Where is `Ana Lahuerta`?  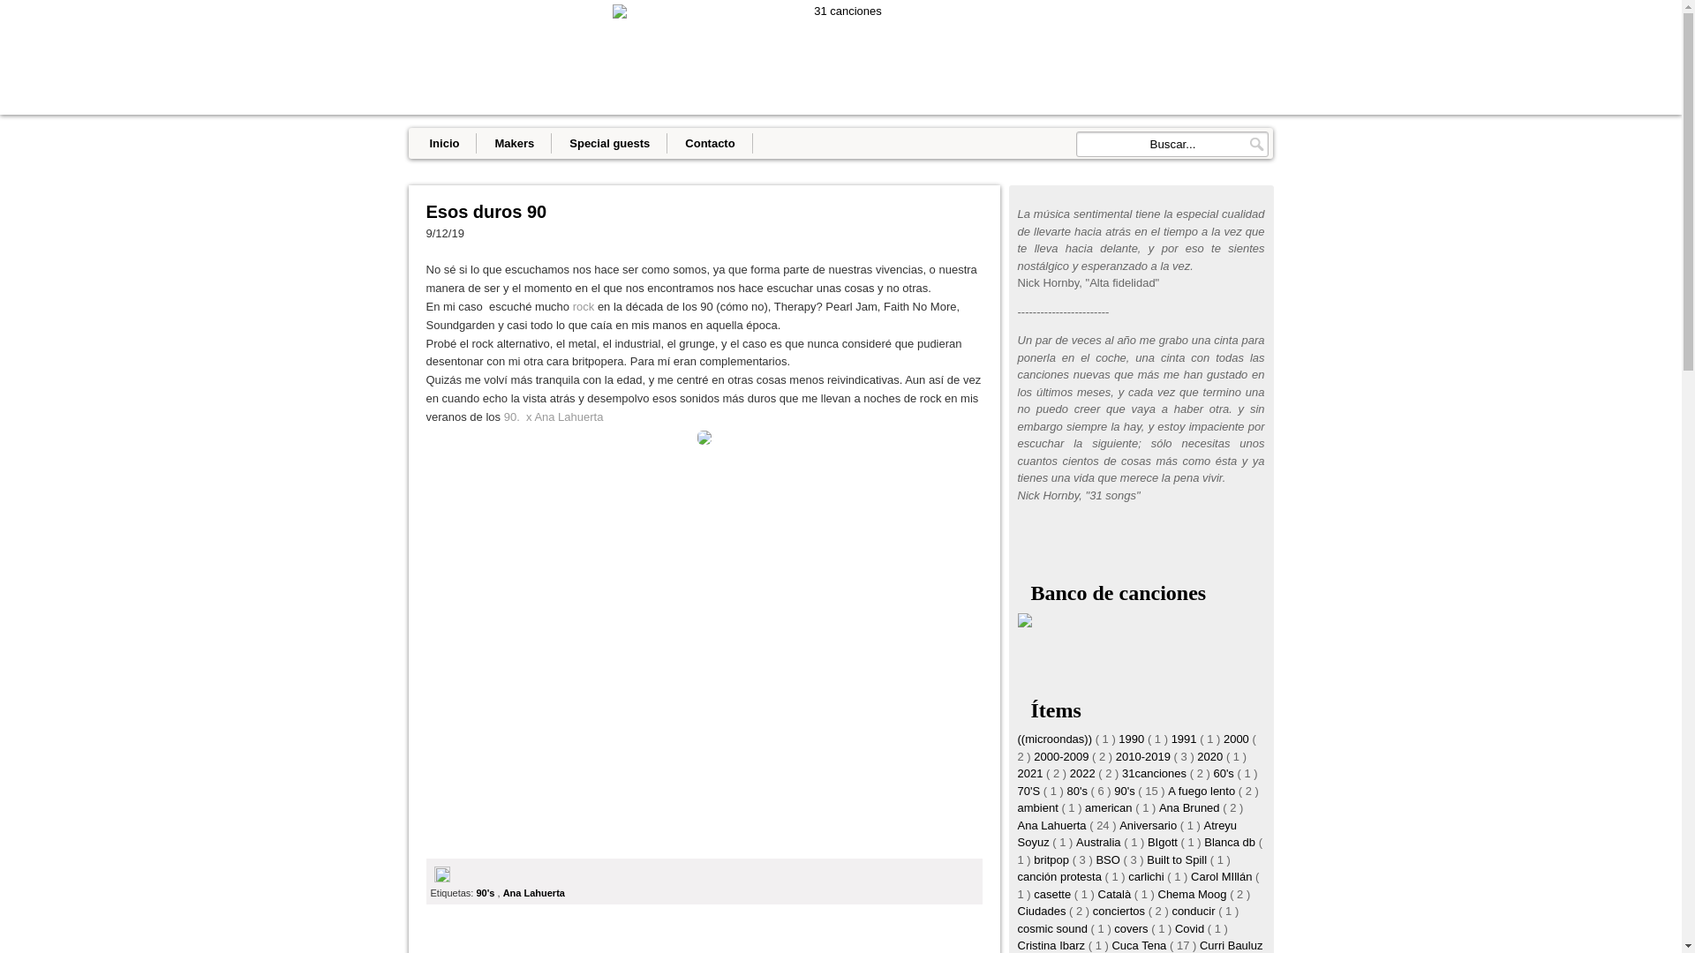
Ana Lahuerta is located at coordinates (534, 893).